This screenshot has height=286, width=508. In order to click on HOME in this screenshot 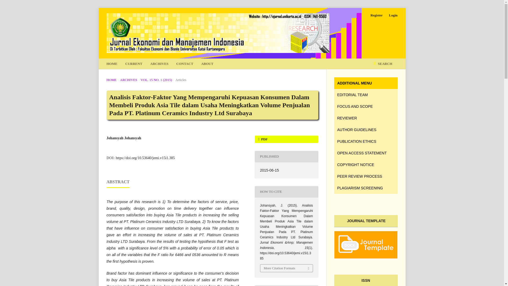, I will do `click(112, 64)`.